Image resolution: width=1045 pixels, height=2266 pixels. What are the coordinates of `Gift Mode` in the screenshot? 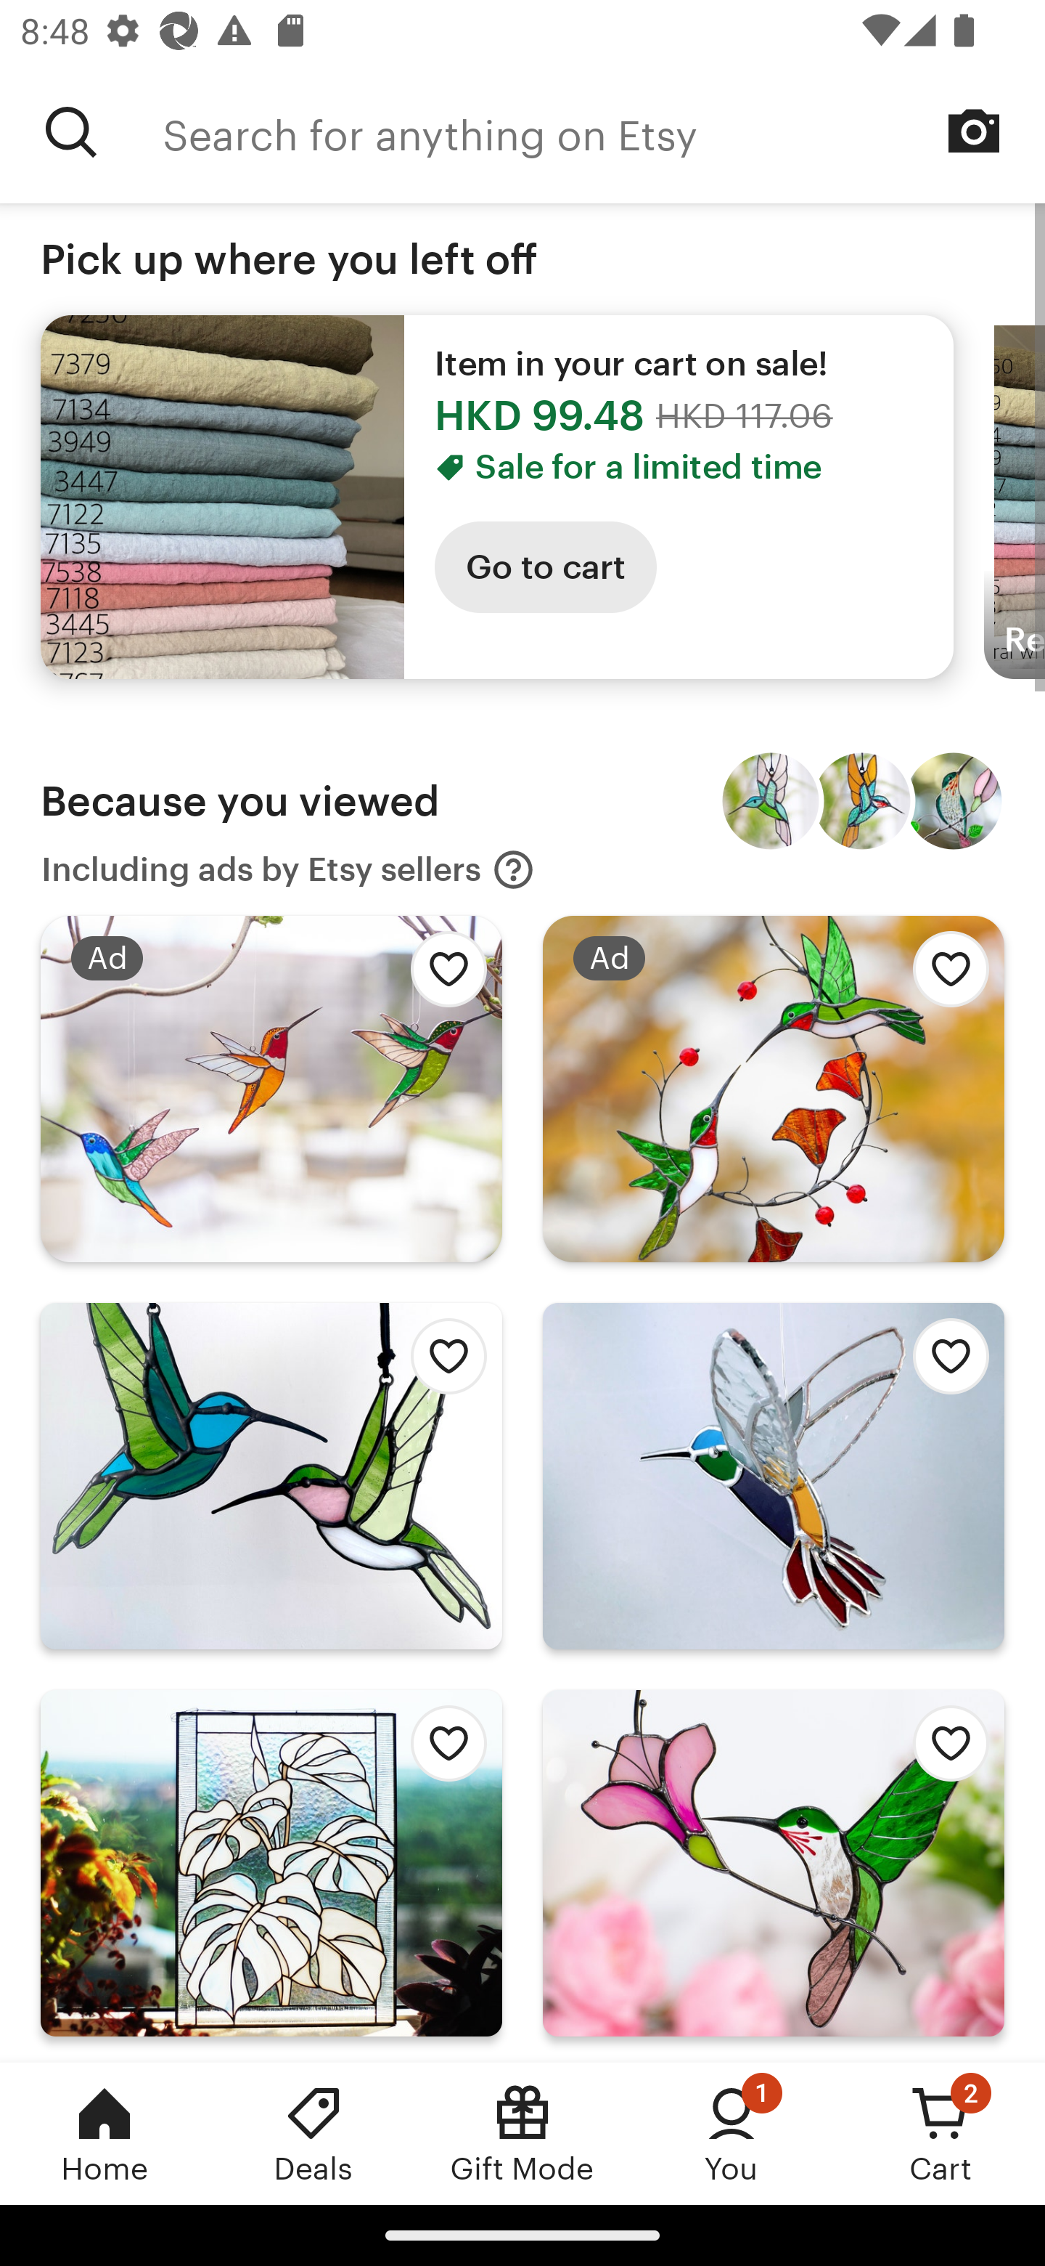 It's located at (522, 2133).